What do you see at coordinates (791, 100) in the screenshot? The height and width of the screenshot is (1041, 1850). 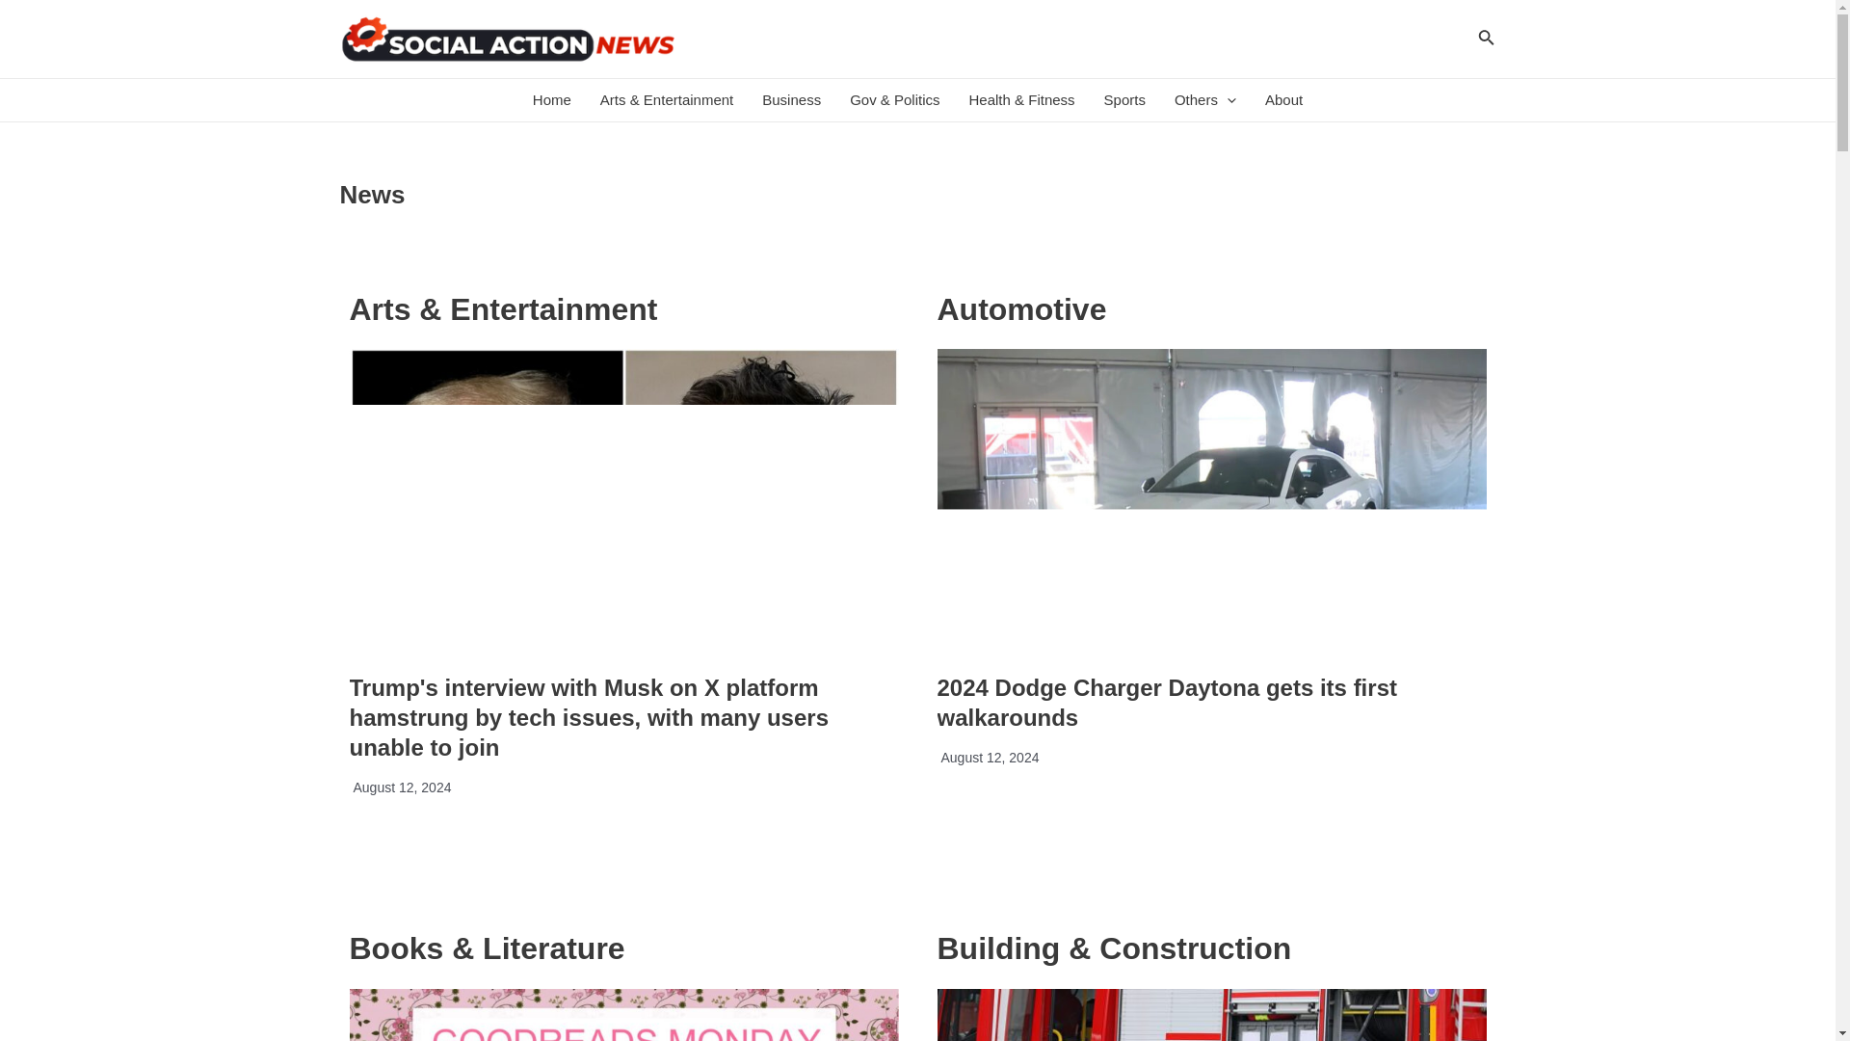 I see `Business` at bounding box center [791, 100].